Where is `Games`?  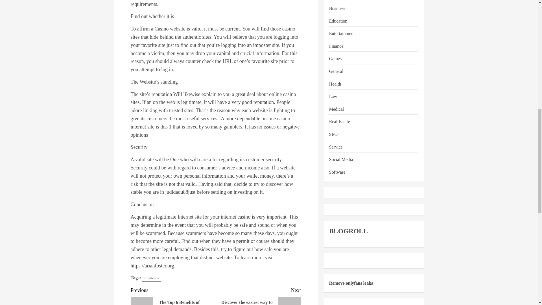
Games is located at coordinates (335, 55).